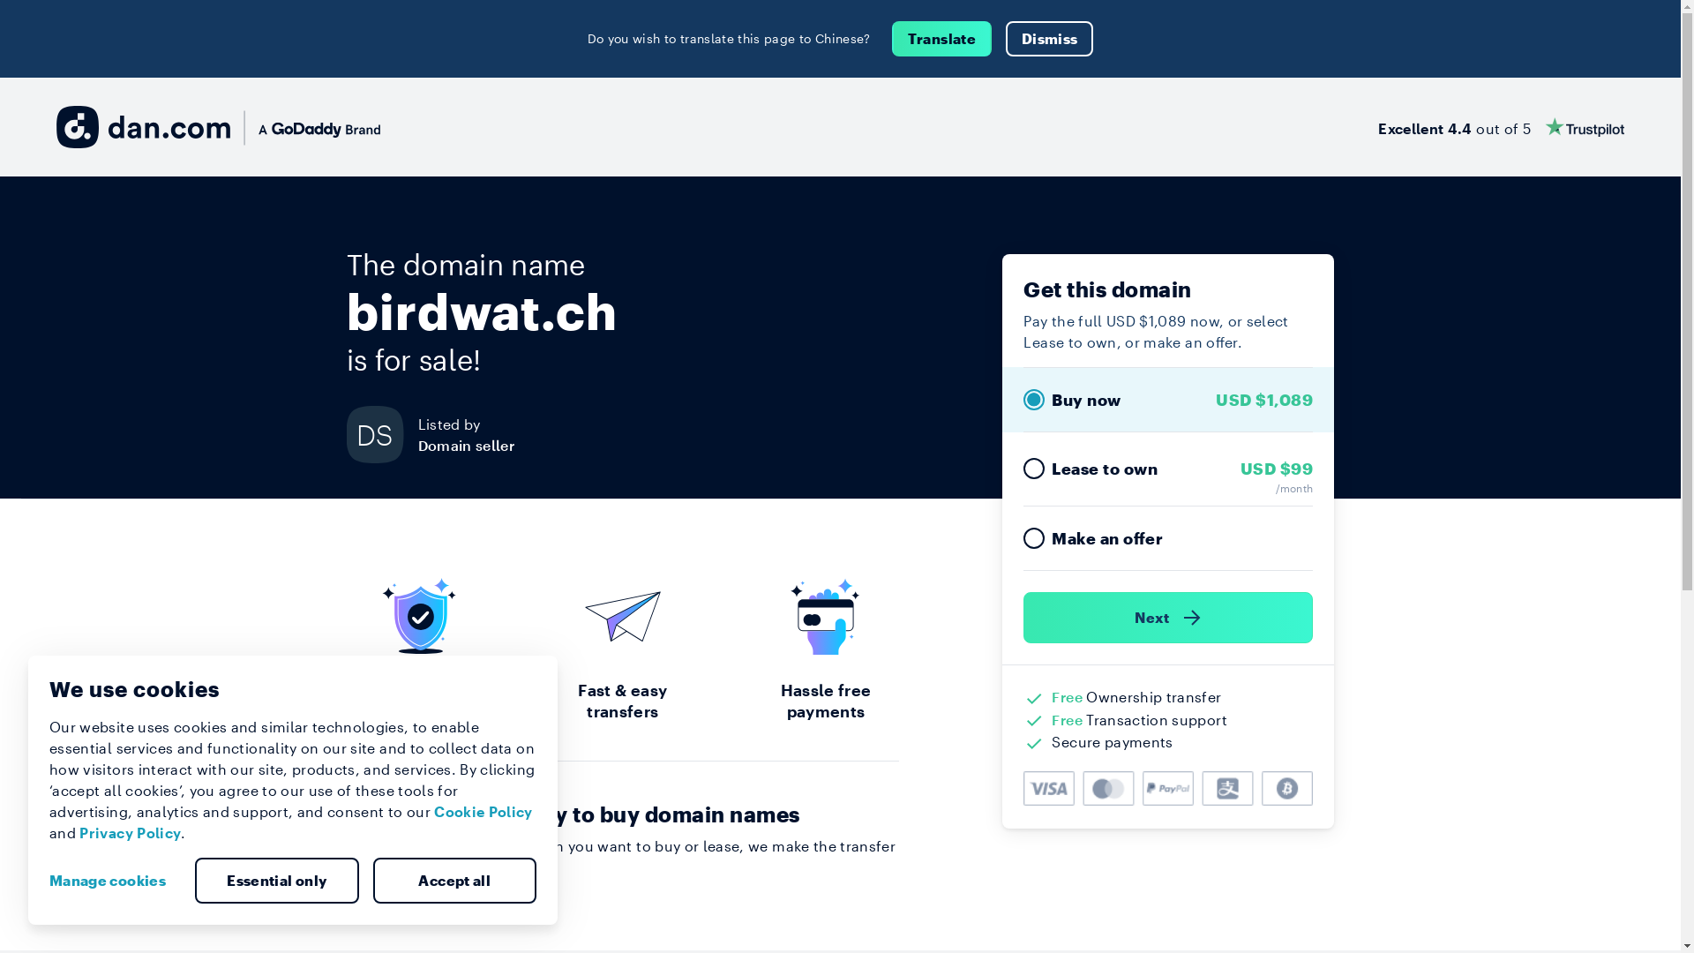 The image size is (1694, 953). Describe the element at coordinates (1168, 618) in the screenshot. I see `Next
)` at that location.